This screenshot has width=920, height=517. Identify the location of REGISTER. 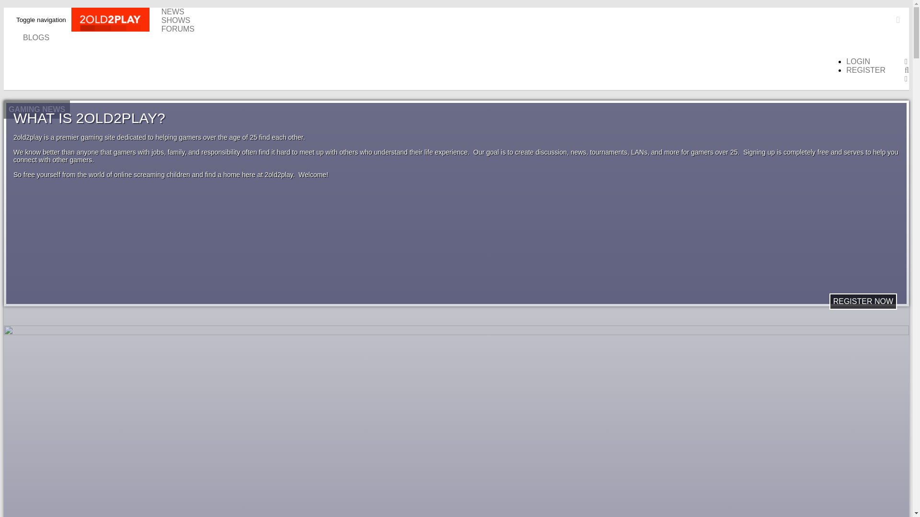
(866, 70).